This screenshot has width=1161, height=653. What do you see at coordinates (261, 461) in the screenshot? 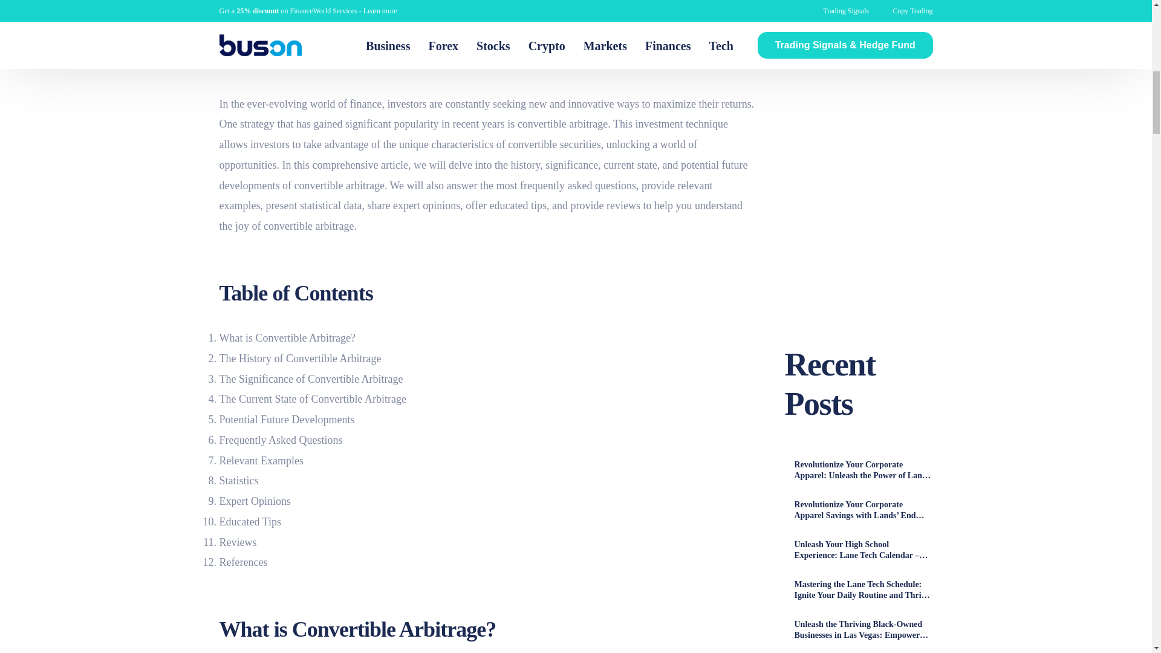
I see `Relevant Examples` at bounding box center [261, 461].